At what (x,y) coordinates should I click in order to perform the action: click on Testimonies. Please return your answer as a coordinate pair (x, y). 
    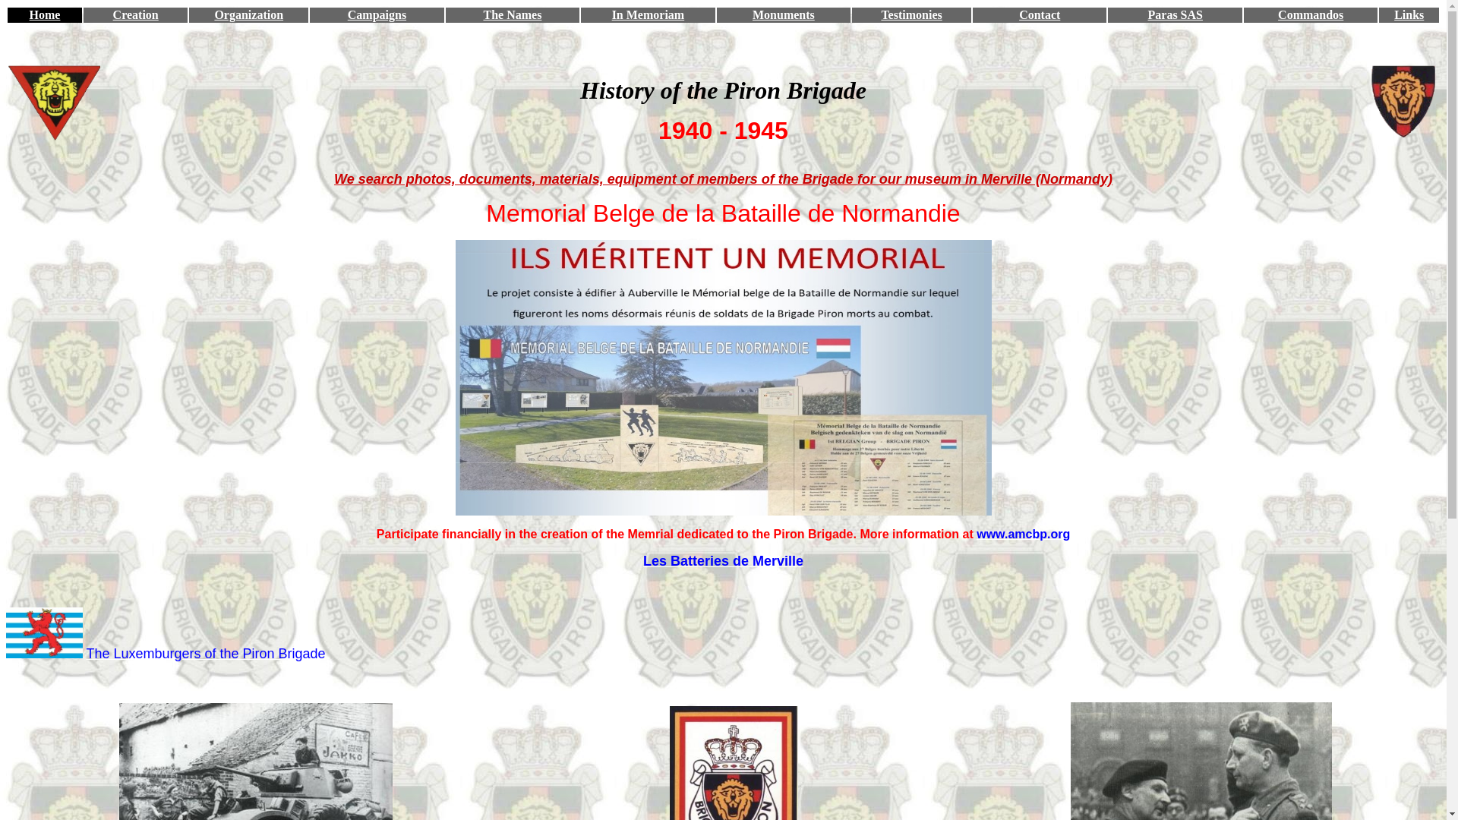
    Looking at the image, I should click on (911, 15).